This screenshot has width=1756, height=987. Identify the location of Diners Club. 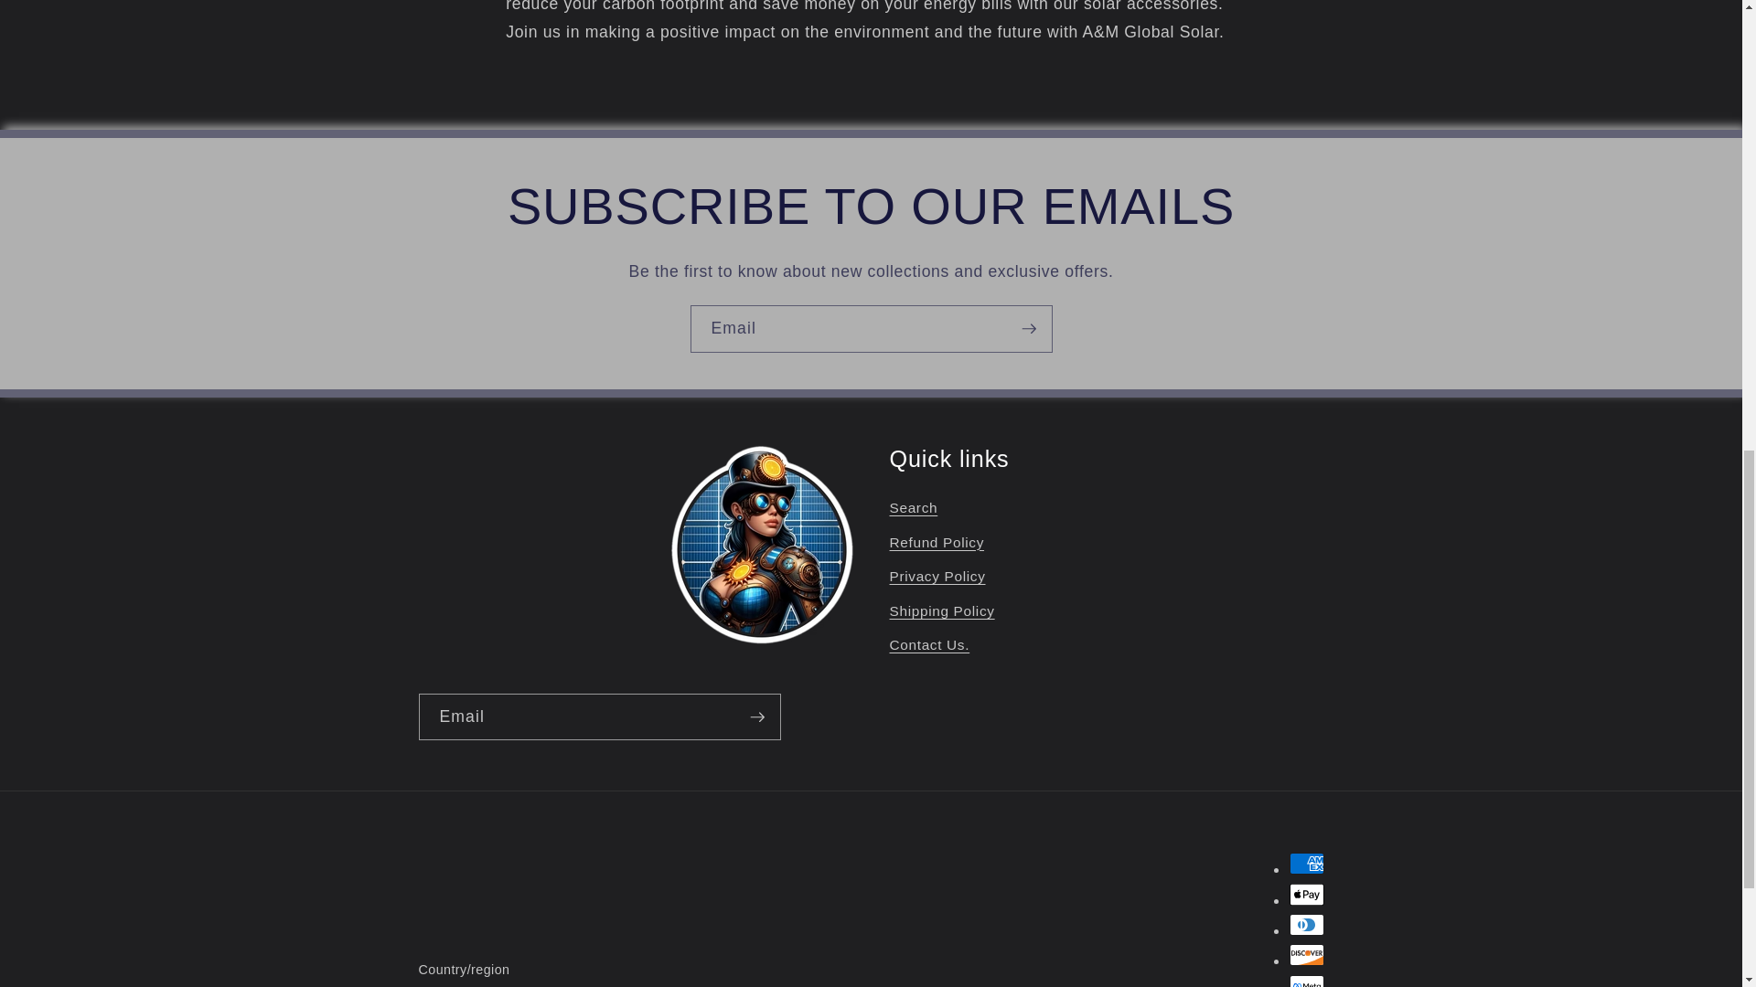
(1306, 925).